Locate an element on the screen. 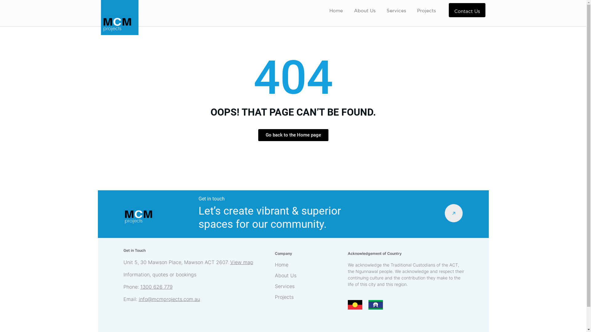  Services is located at coordinates (396, 11).